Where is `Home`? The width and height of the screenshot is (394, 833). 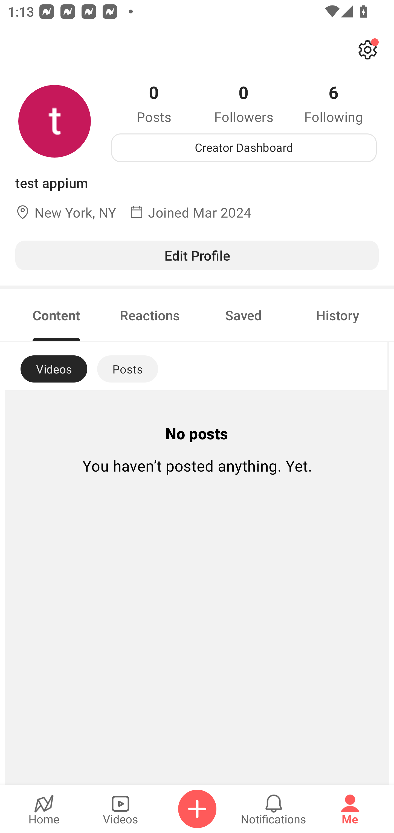
Home is located at coordinates (44, 809).